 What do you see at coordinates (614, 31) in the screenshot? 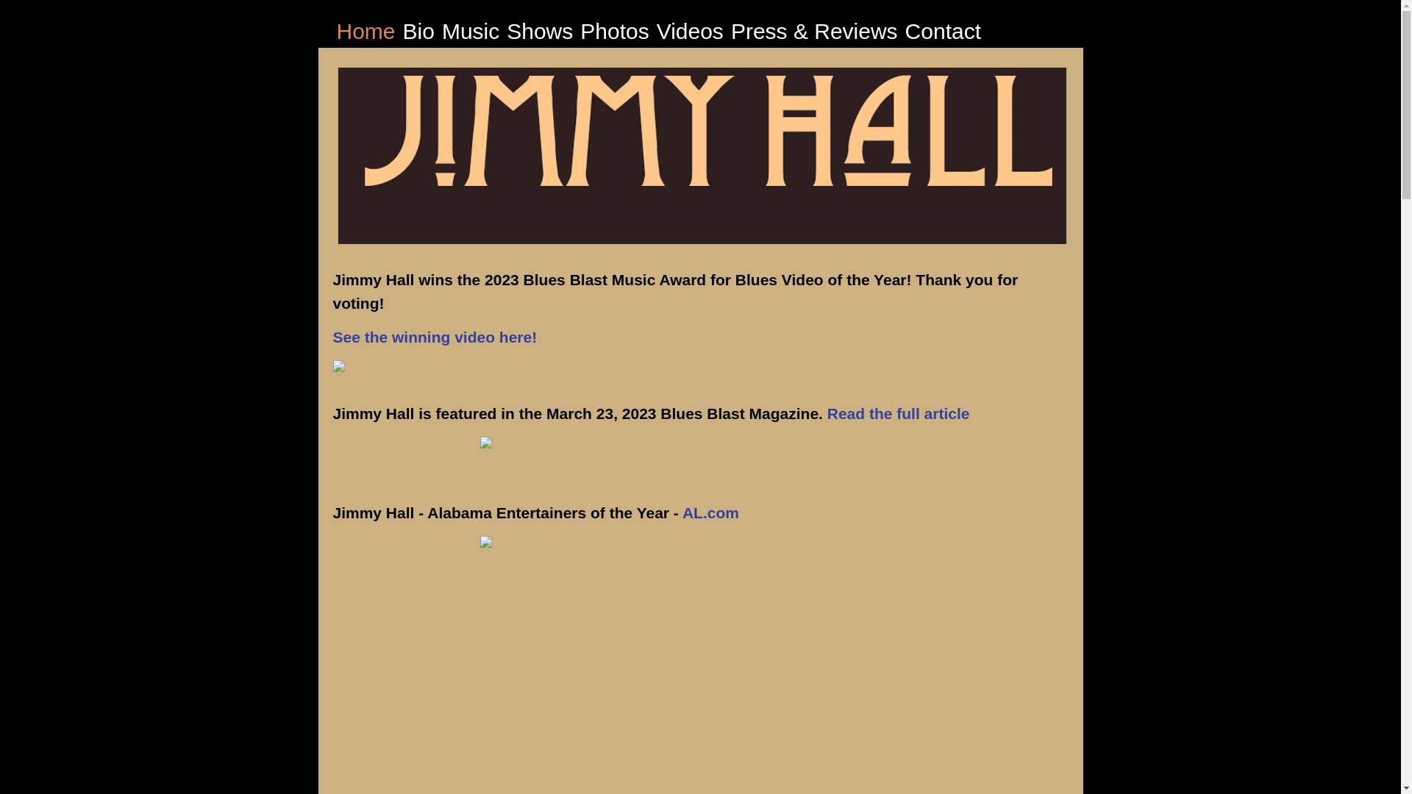
I see `Photos` at bounding box center [614, 31].